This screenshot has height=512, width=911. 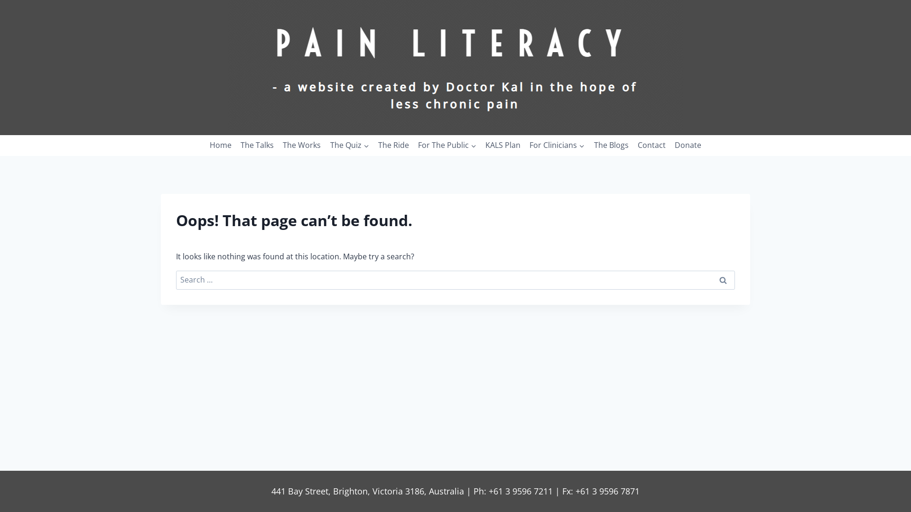 What do you see at coordinates (723, 280) in the screenshot?
I see `Search` at bounding box center [723, 280].